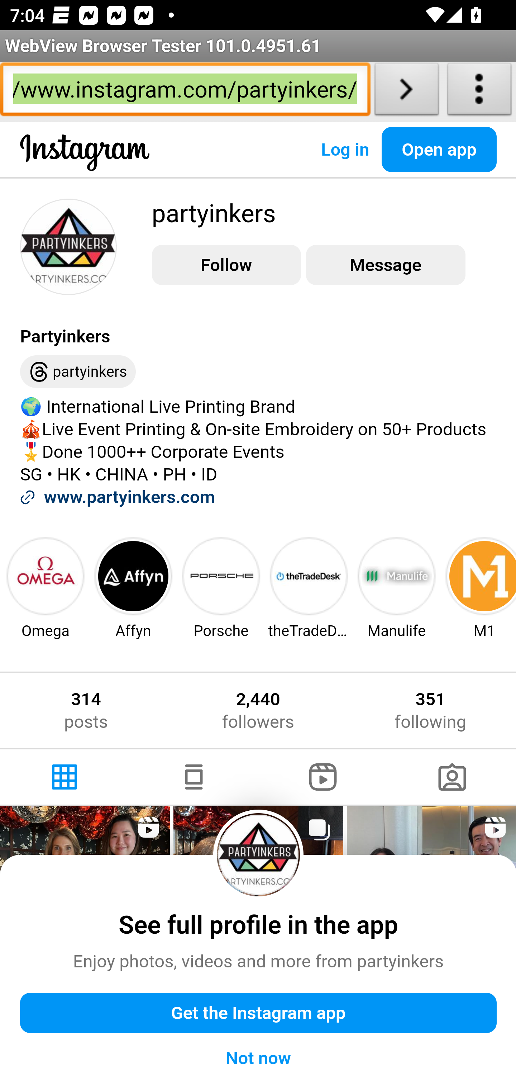 This screenshot has height=1090, width=516. Describe the element at coordinates (323, 777) in the screenshot. I see `Reels` at that location.